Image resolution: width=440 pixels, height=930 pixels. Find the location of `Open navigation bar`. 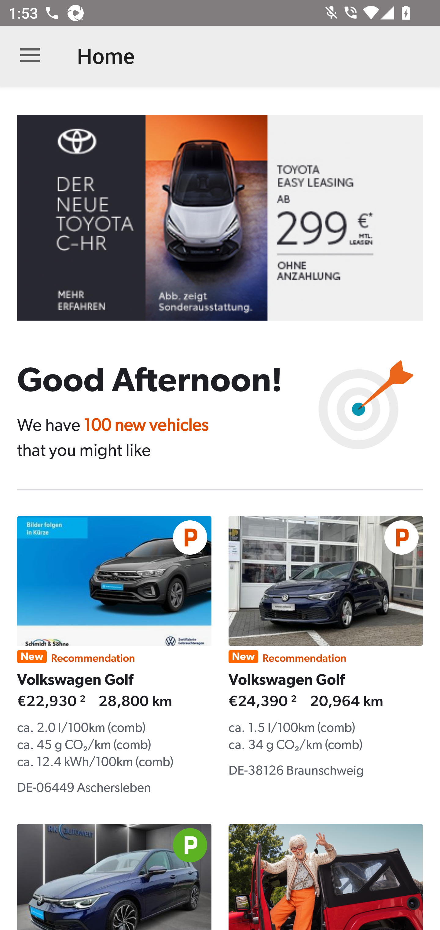

Open navigation bar is located at coordinates (30, 56).